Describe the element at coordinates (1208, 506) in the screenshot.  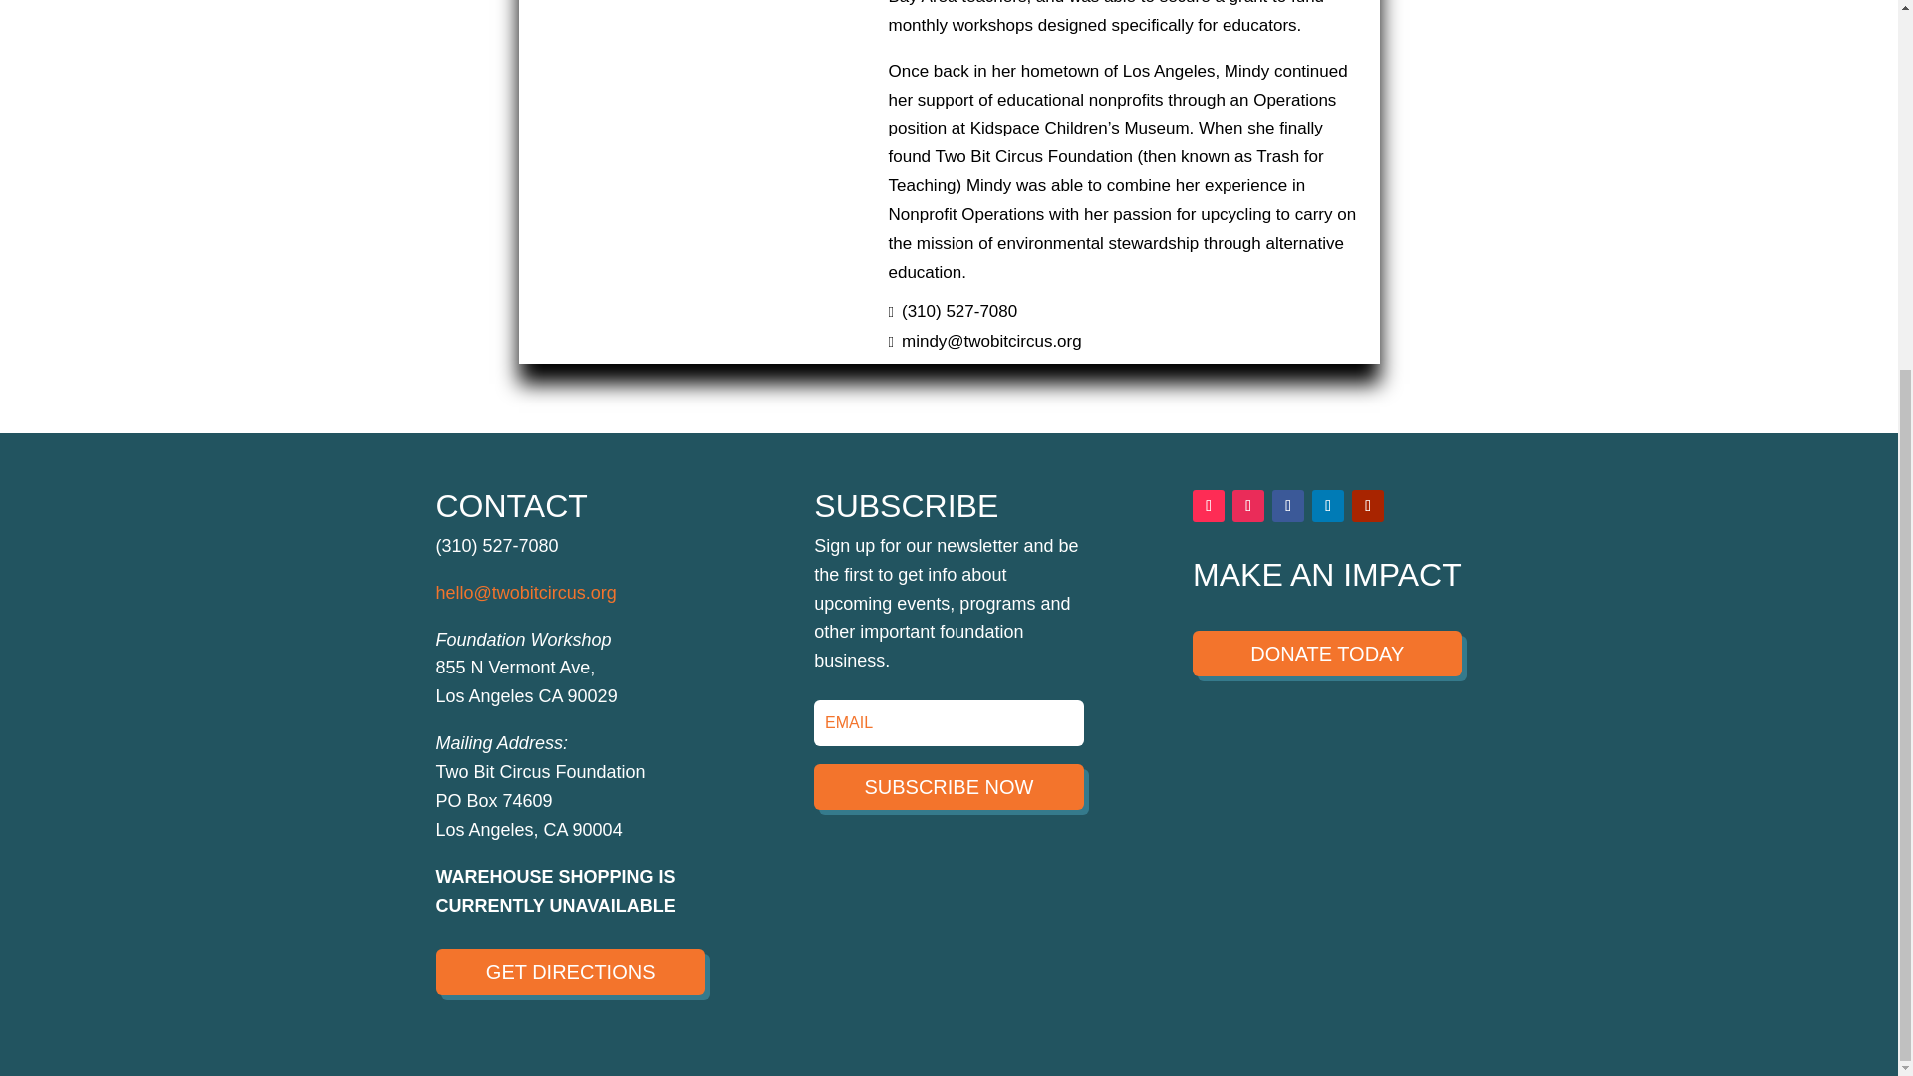
I see `Follow on TikTok` at that location.